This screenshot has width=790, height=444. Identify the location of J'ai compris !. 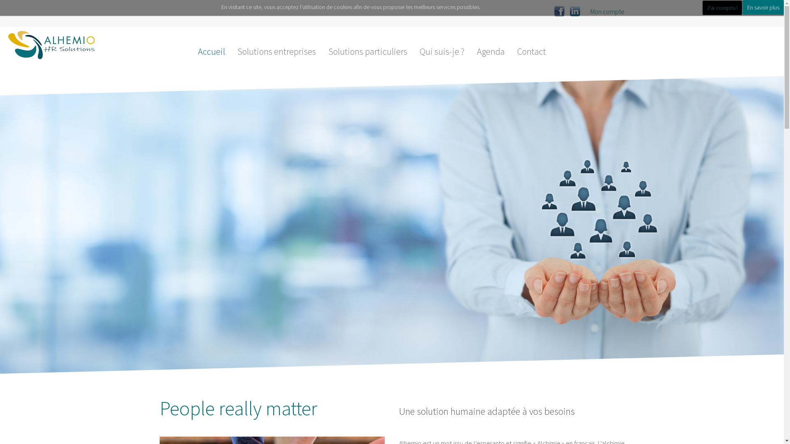
(723, 8).